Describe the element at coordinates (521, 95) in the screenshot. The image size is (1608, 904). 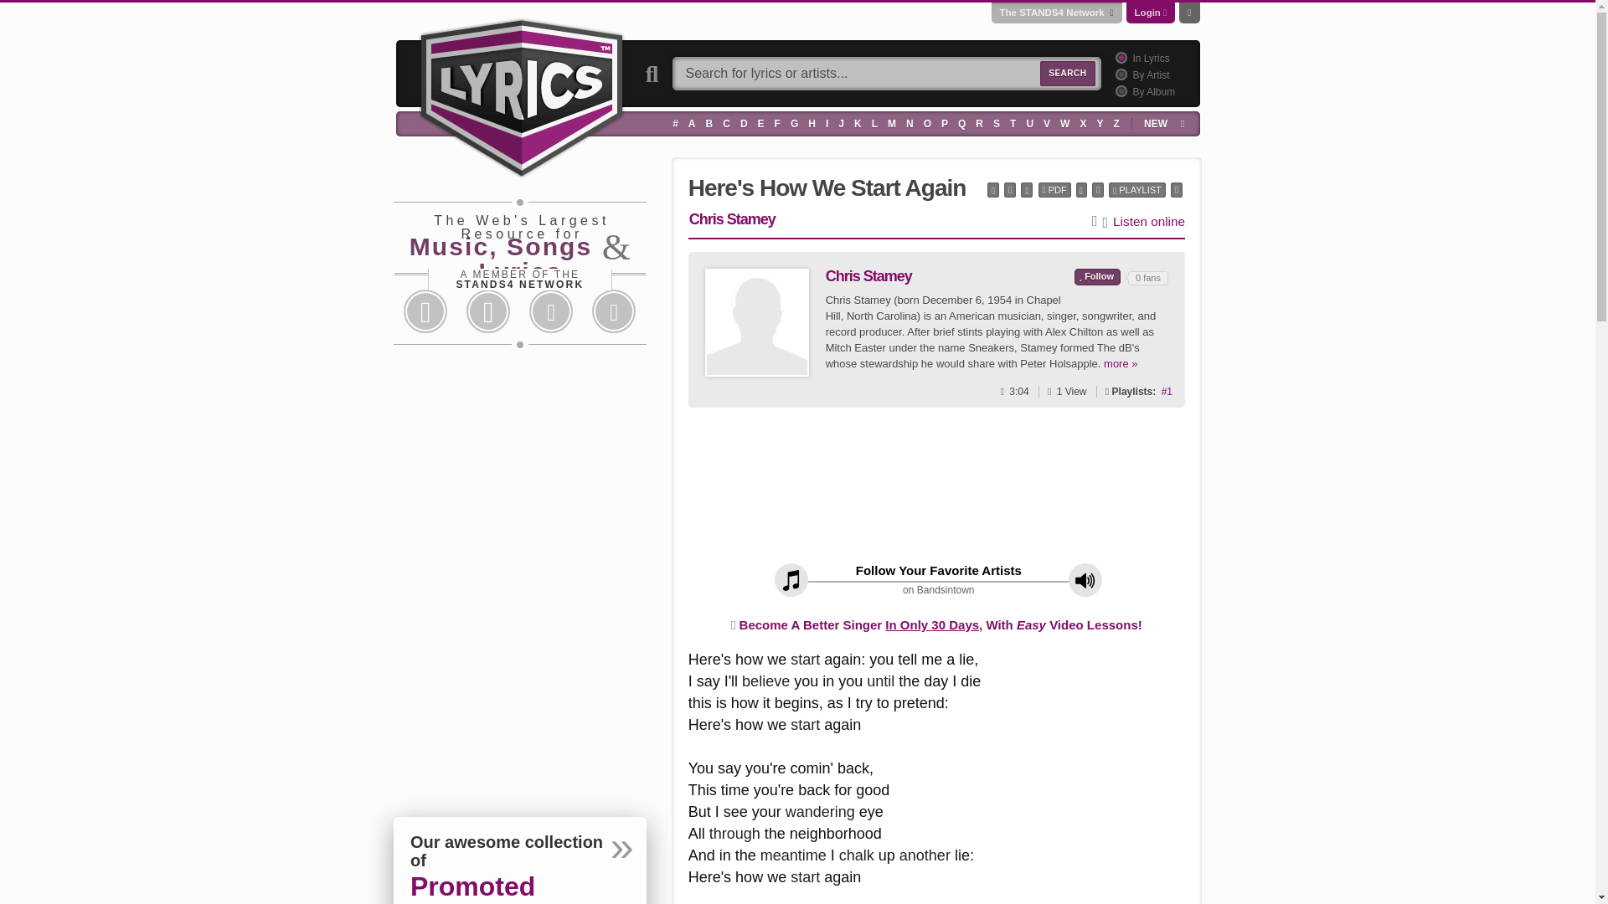
I see `Lyrics.com` at that location.